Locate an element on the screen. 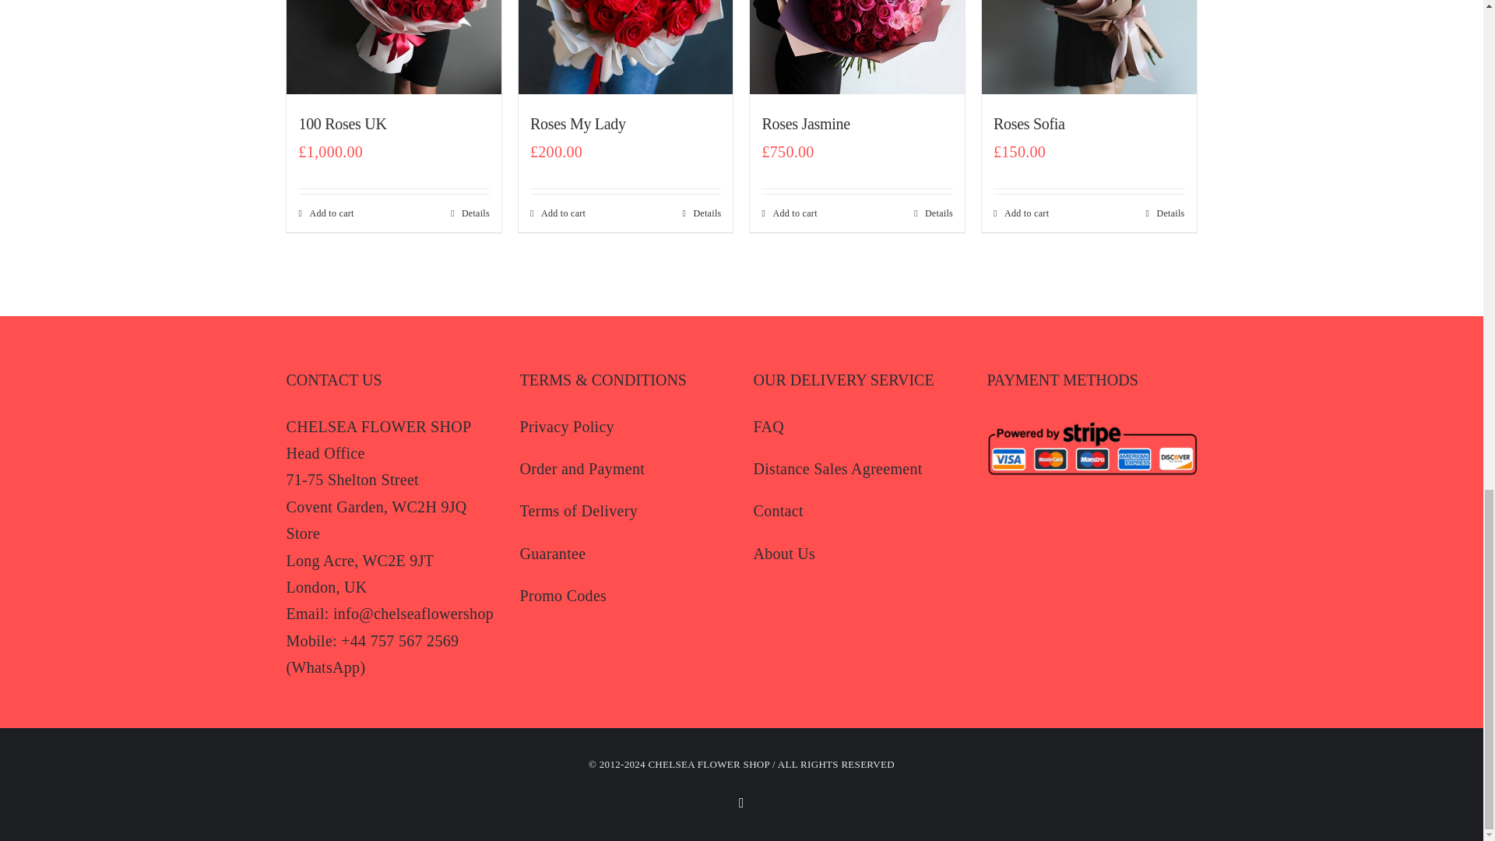  Add to cart is located at coordinates (788, 213).